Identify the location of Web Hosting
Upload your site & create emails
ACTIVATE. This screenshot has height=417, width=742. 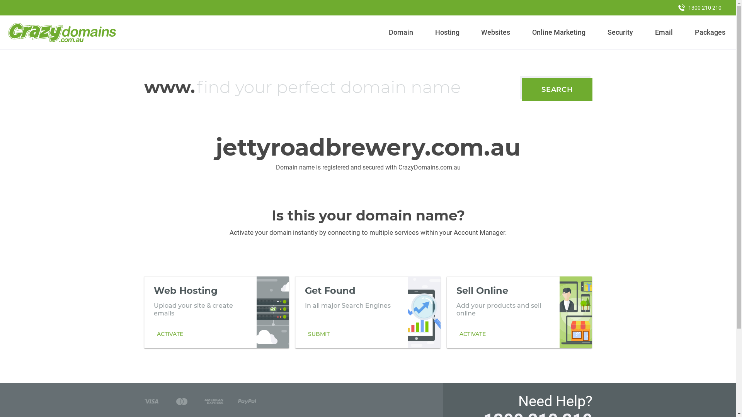
(216, 312).